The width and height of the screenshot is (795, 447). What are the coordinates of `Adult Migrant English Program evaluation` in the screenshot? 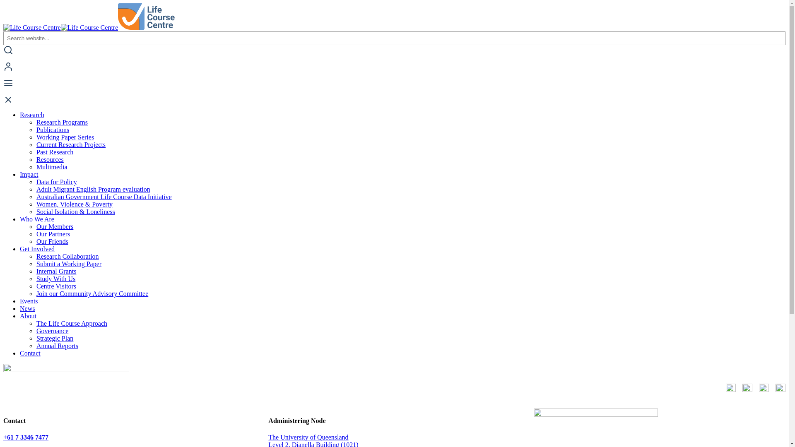 It's located at (94, 190).